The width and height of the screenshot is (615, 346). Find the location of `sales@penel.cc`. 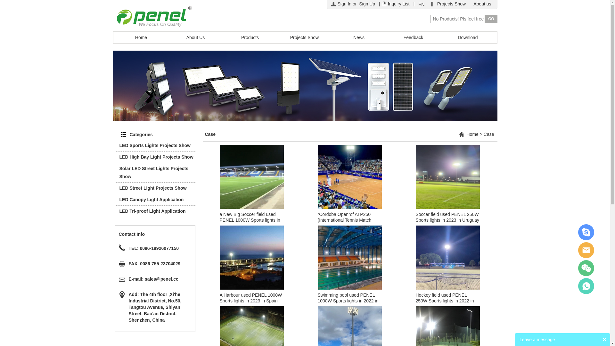

sales@penel.cc is located at coordinates (161, 279).